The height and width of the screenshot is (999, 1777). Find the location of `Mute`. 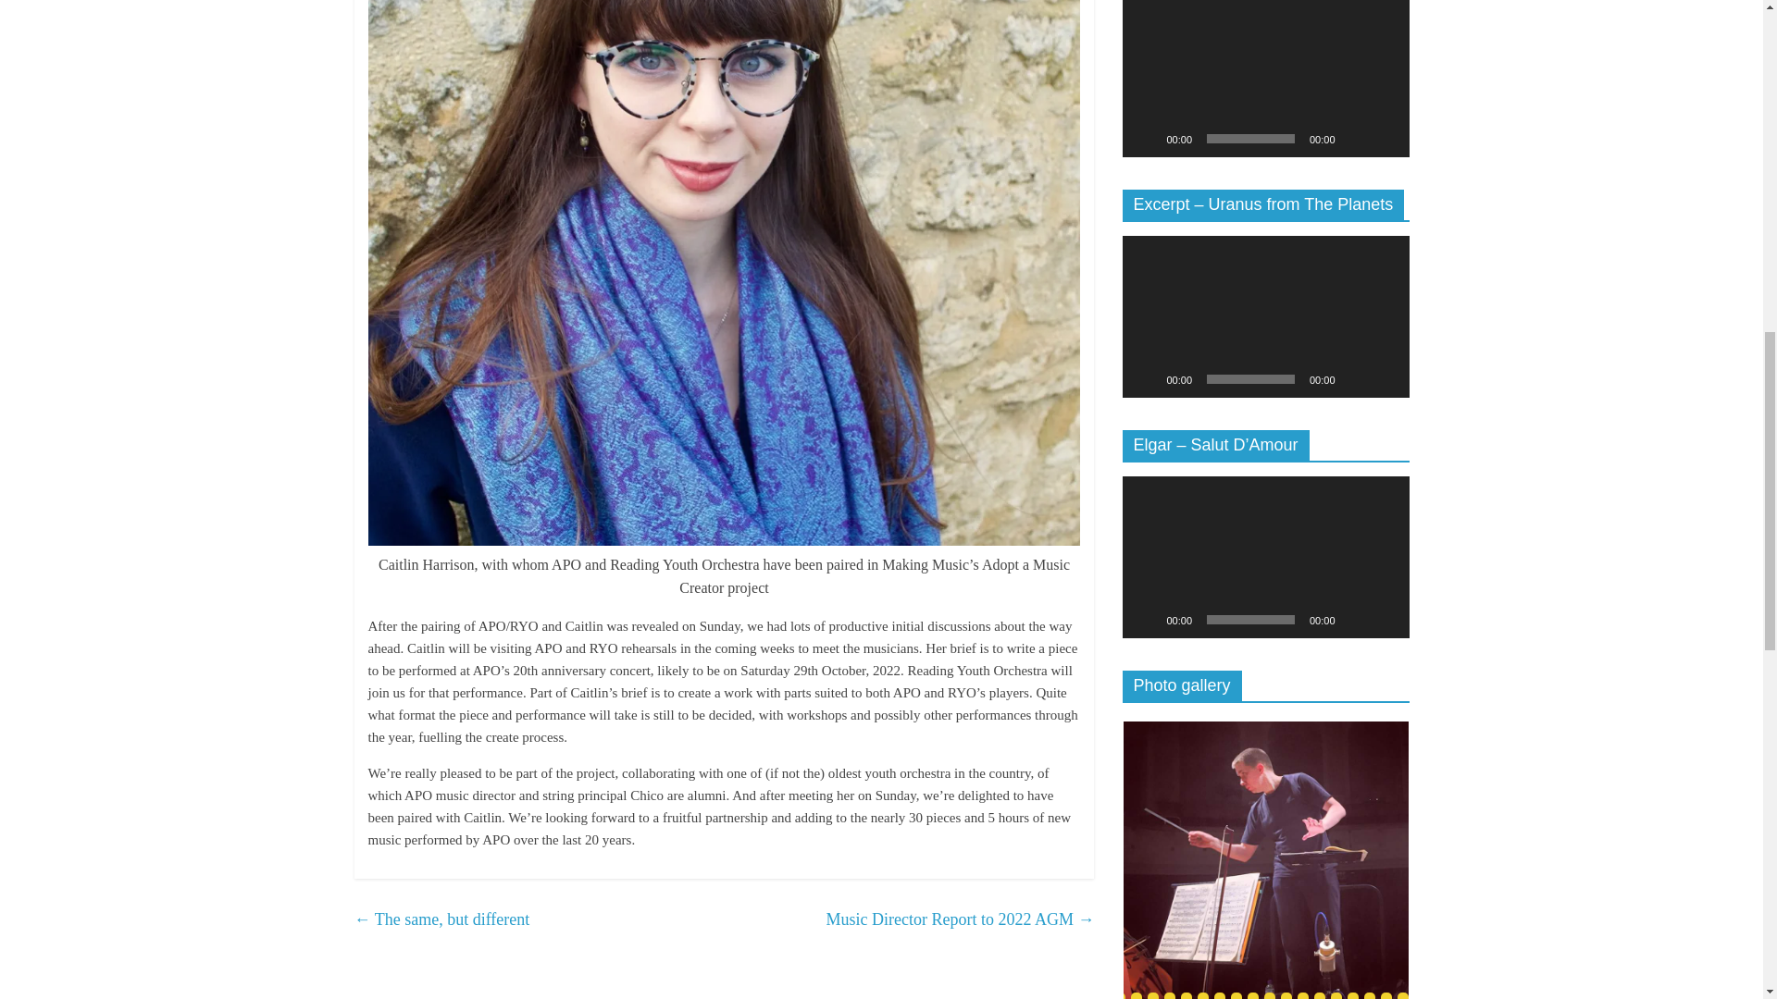

Mute is located at coordinates (1355, 379).